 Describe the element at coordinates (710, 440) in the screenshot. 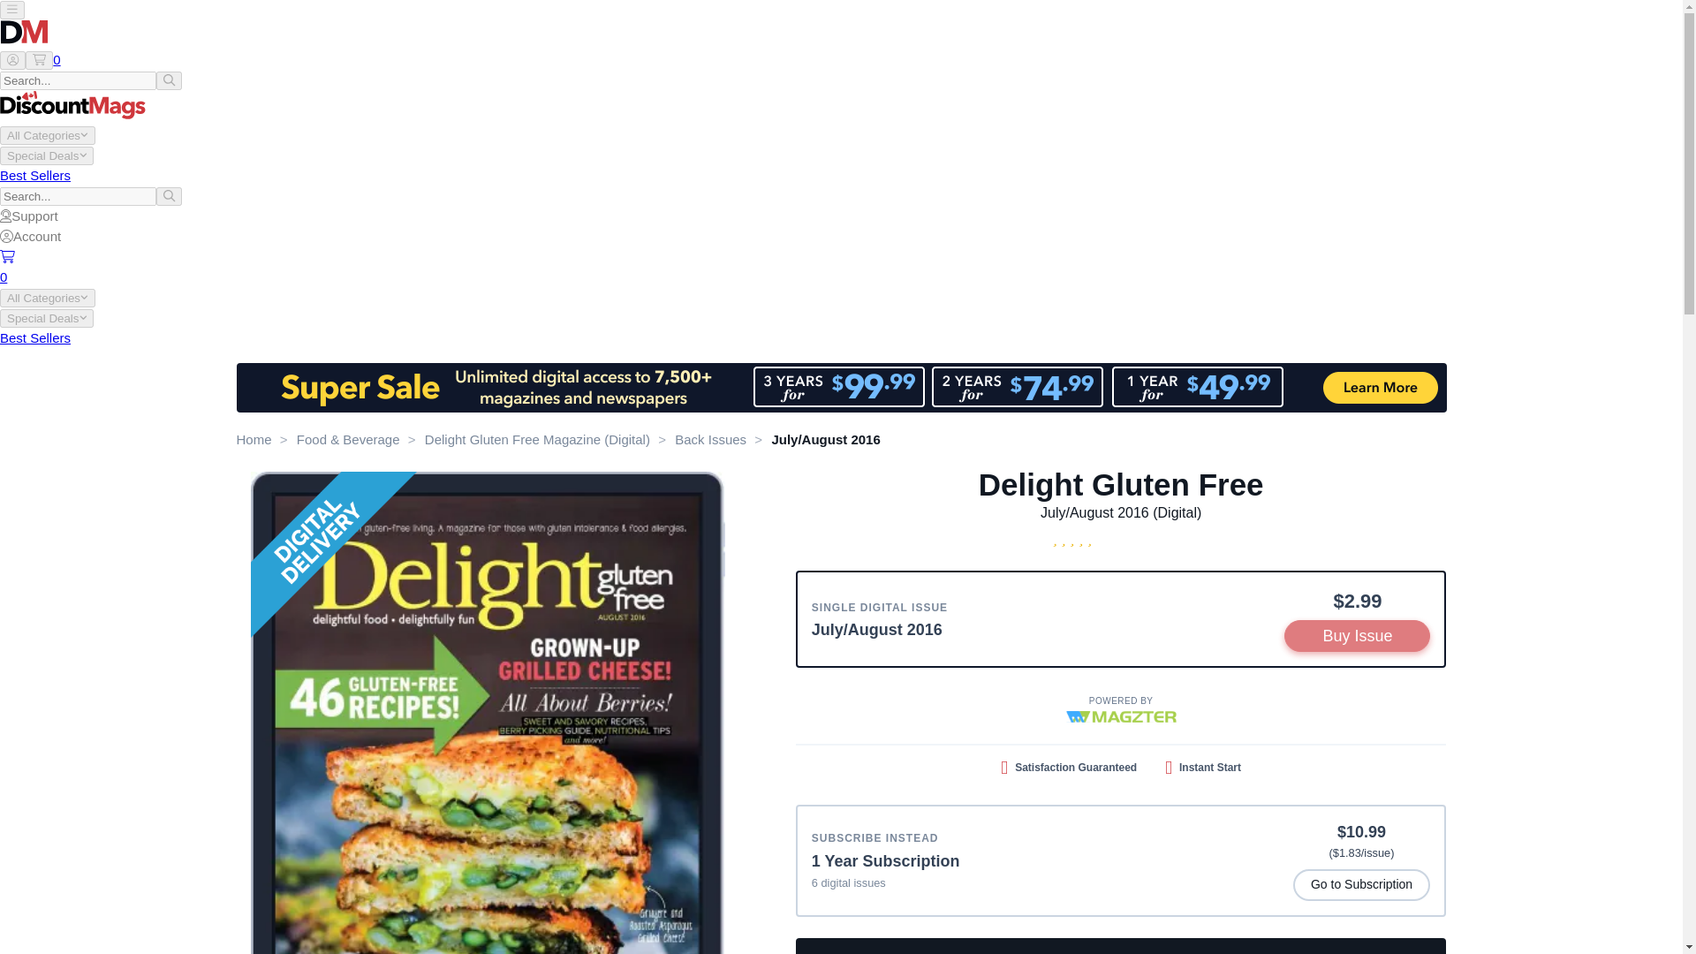

I see `Back Issues` at that location.